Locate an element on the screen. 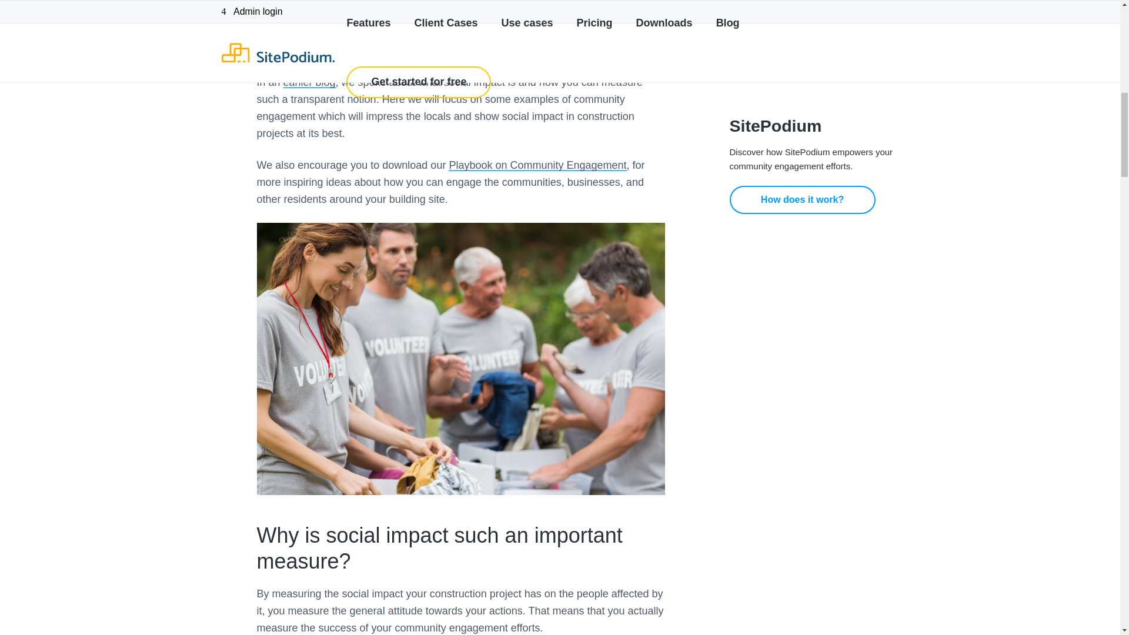 The image size is (1129, 635). Playbook on Community Engagement is located at coordinates (537, 165).